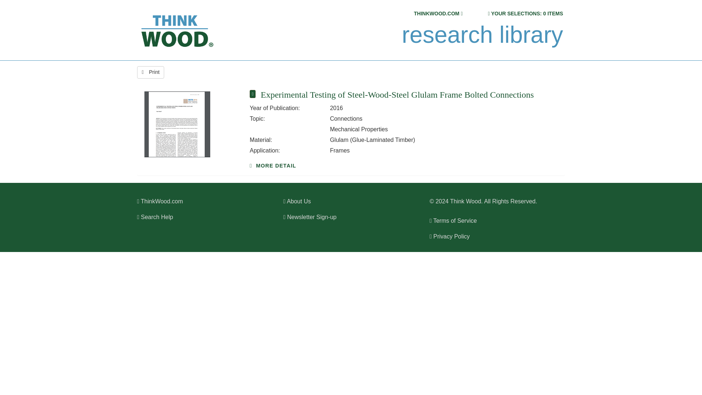 The width and height of the screenshot is (702, 395). I want to click on  ThinkWood.com, so click(159, 201).